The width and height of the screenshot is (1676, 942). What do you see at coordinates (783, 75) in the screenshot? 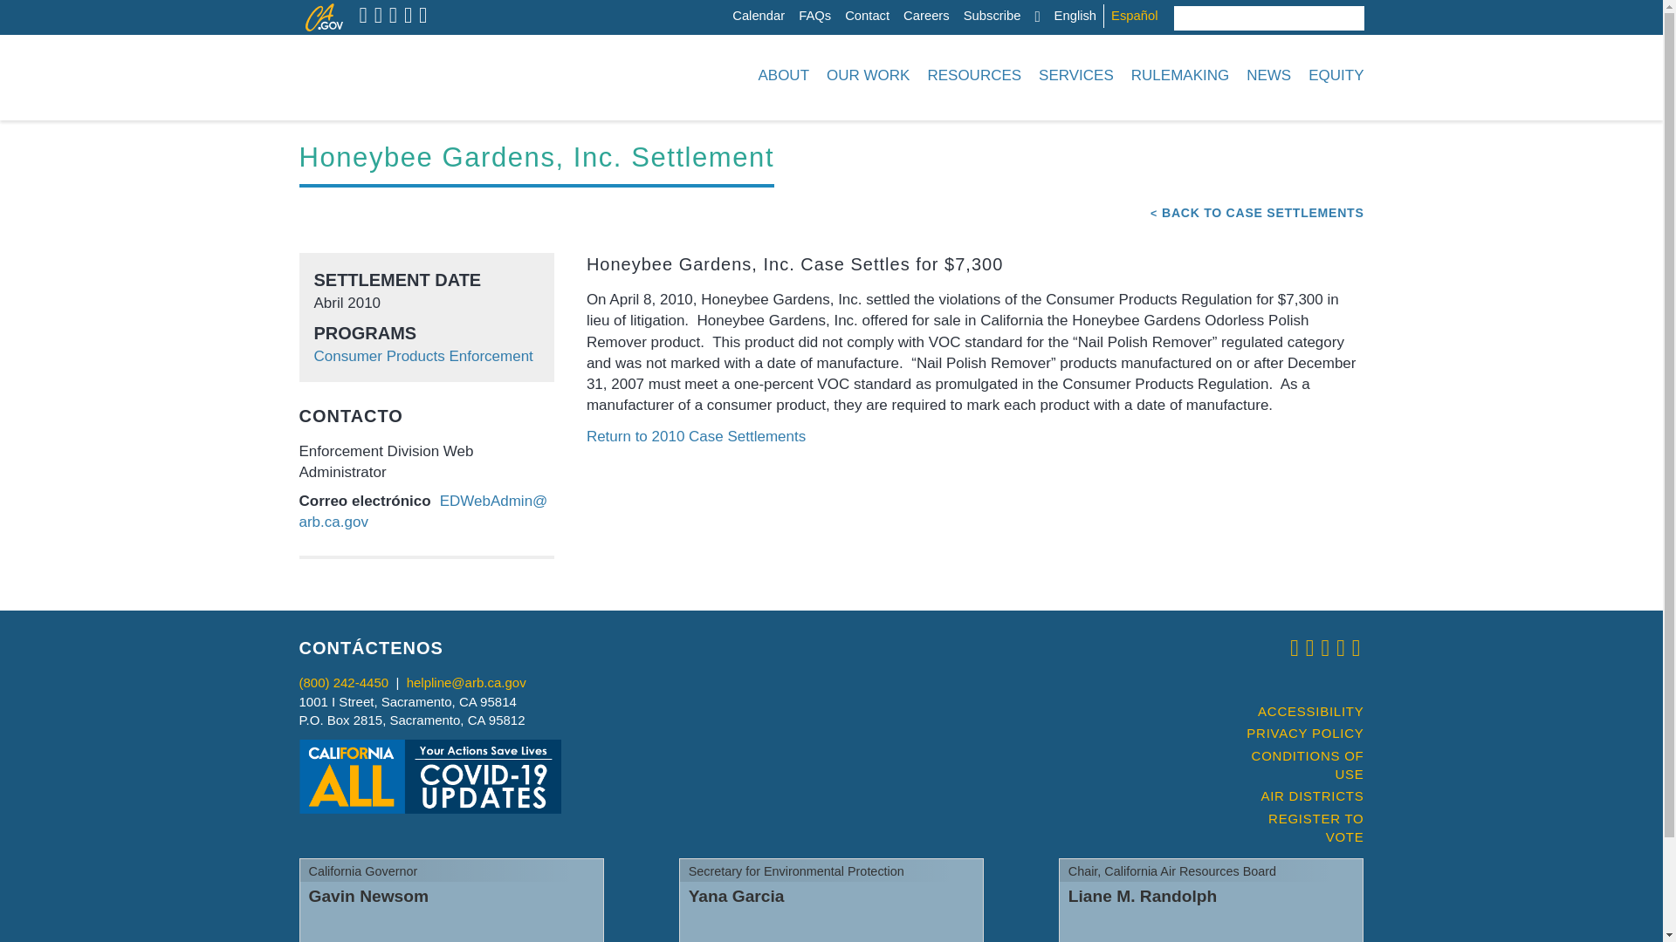
I see `ABOUT` at bounding box center [783, 75].